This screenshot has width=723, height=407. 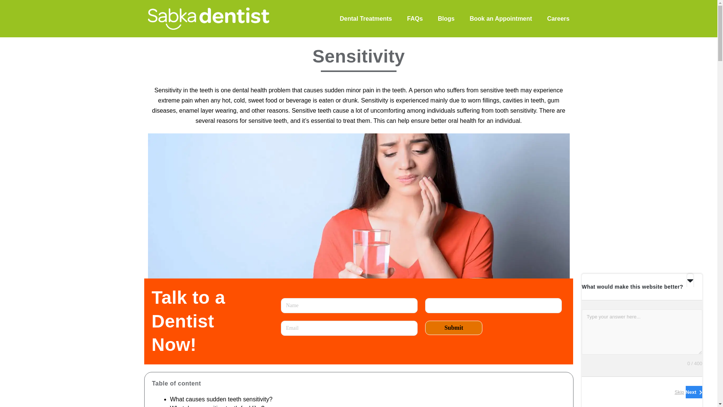 I want to click on Dental Treatments, so click(x=366, y=18).